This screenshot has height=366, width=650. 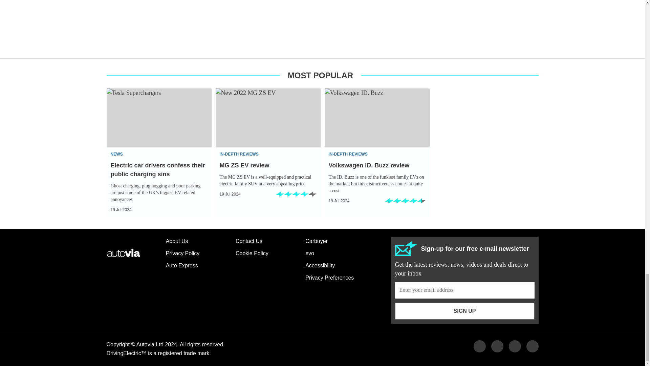 I want to click on 4.5 Stars, so click(x=405, y=203).